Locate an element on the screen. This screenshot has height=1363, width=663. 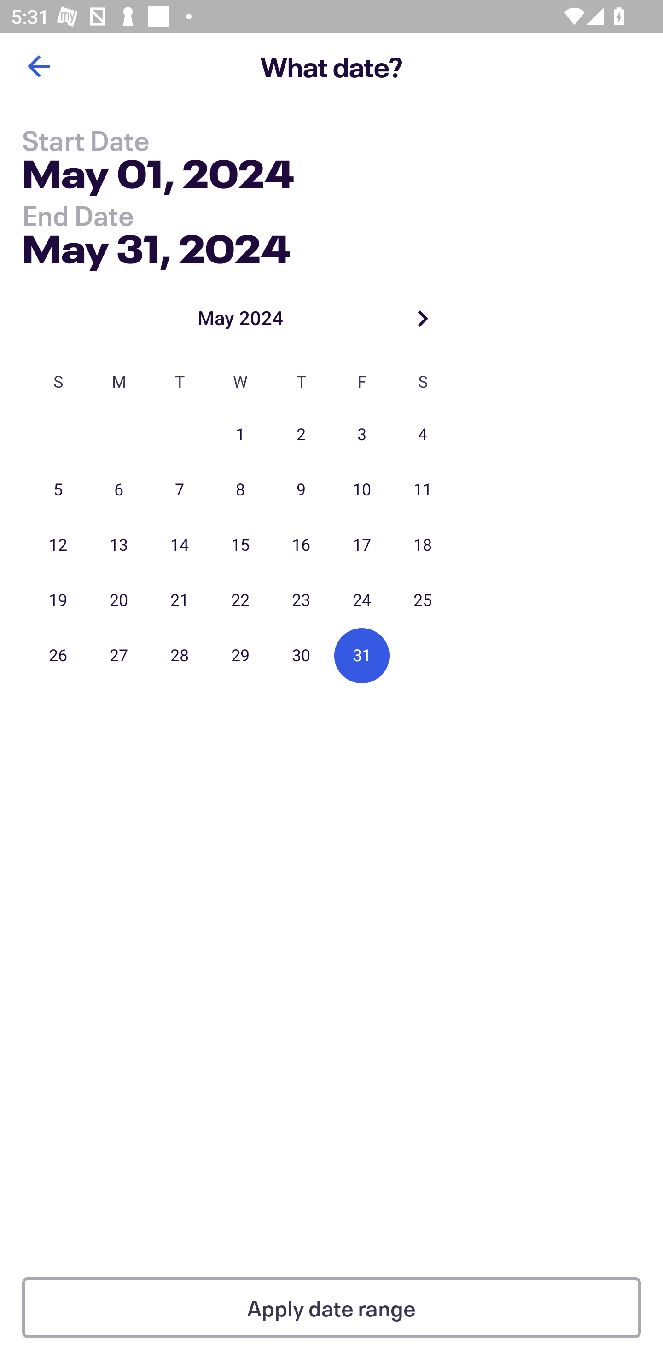
9 09 May 2024 is located at coordinates (301, 490).